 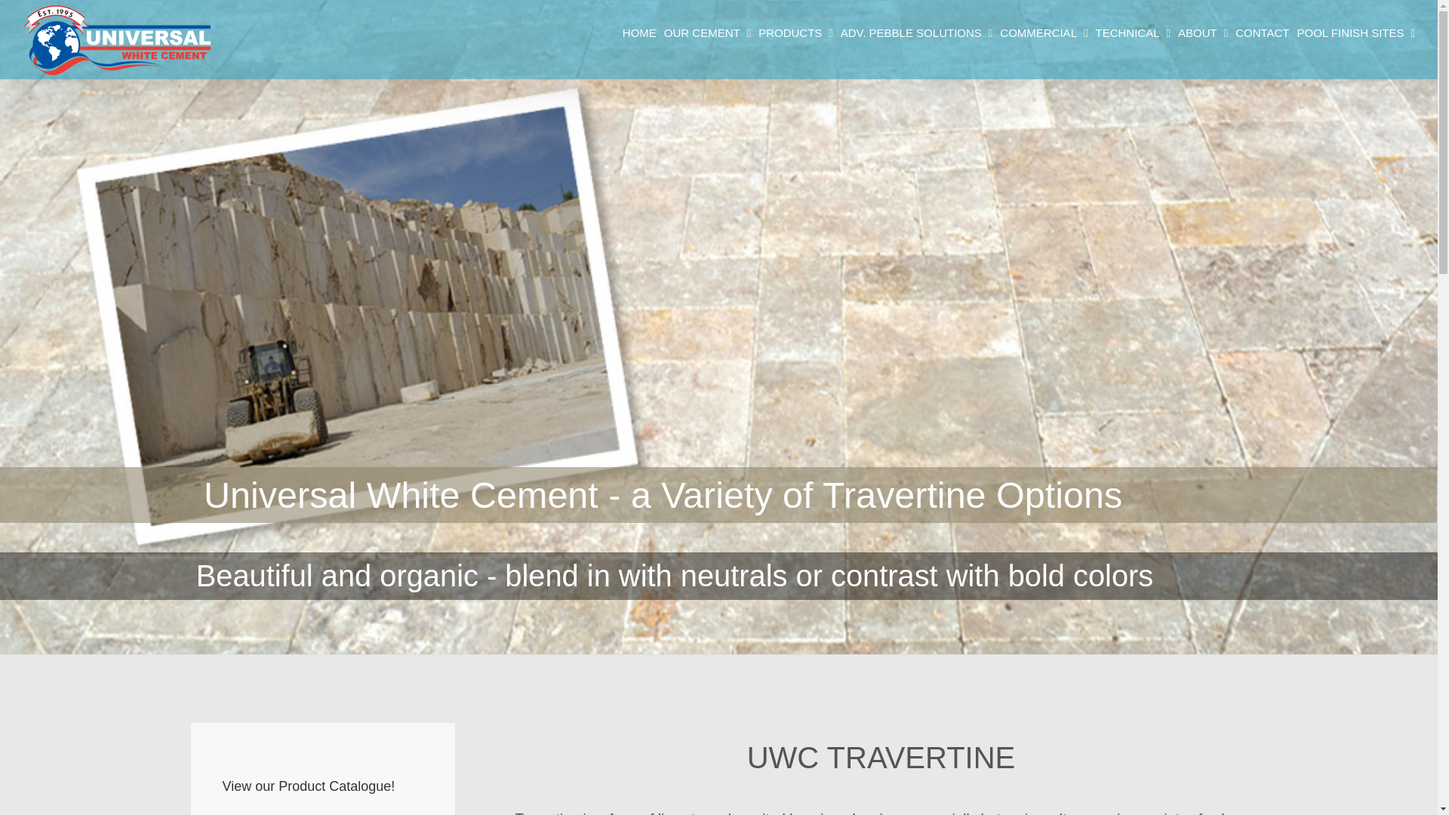 What do you see at coordinates (1133, 32) in the screenshot?
I see `TECHNICAL` at bounding box center [1133, 32].